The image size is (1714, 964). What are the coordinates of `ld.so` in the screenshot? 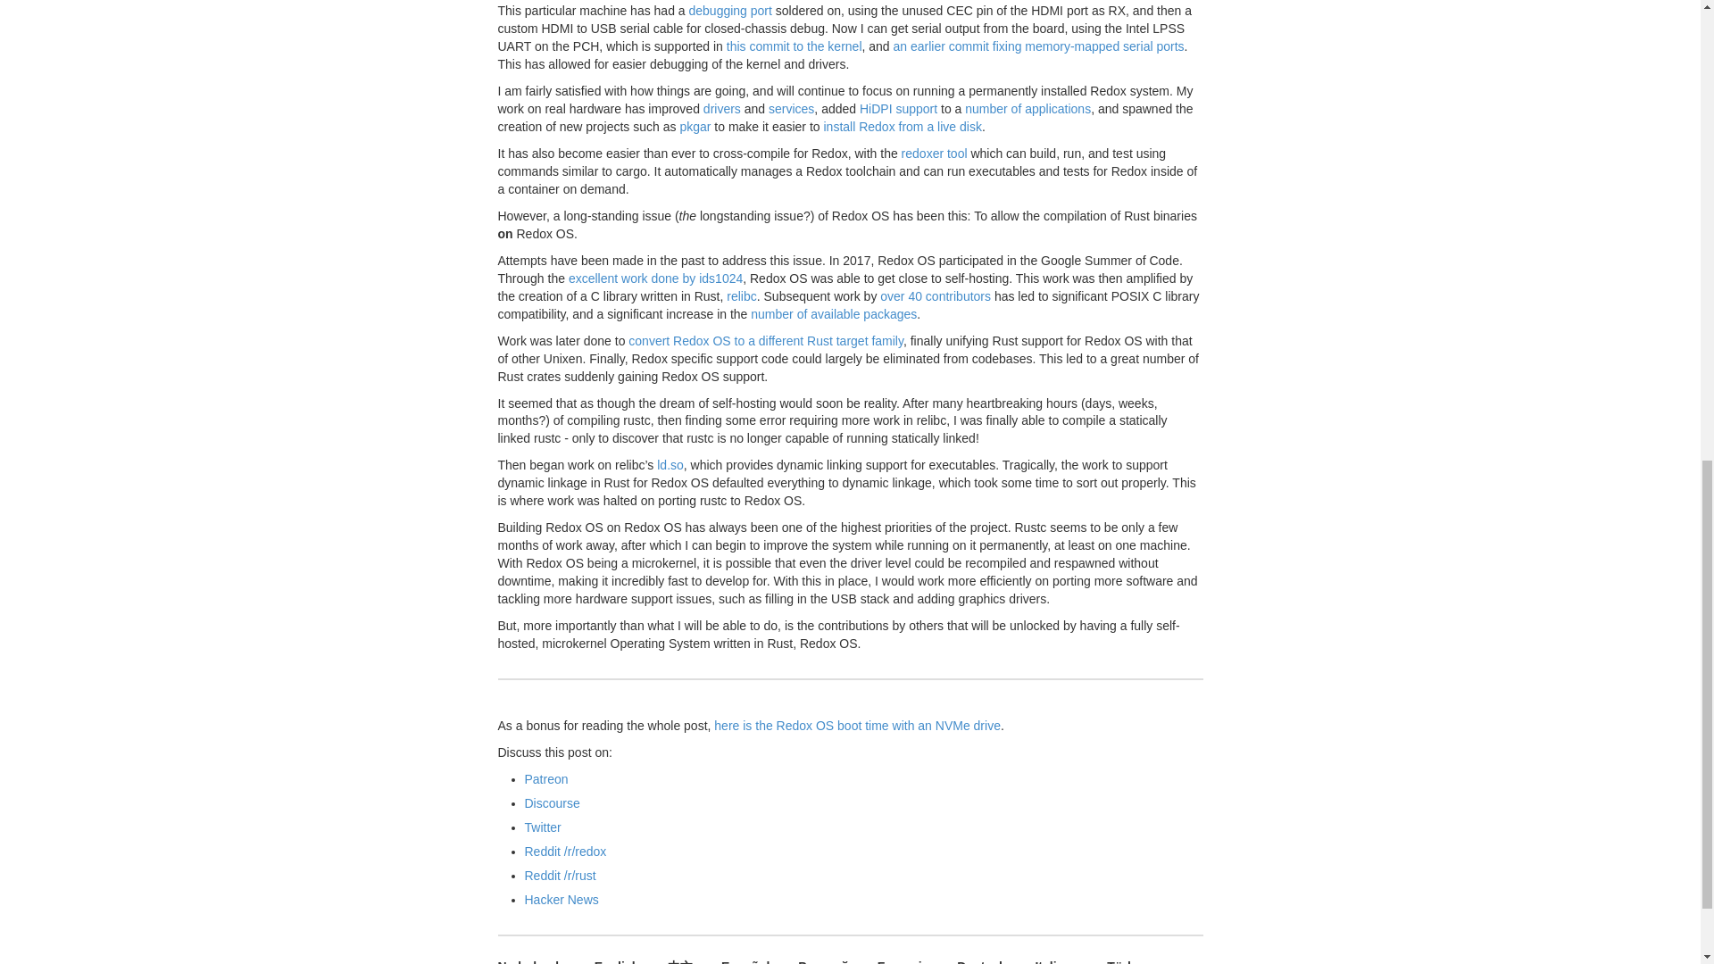 It's located at (670, 465).